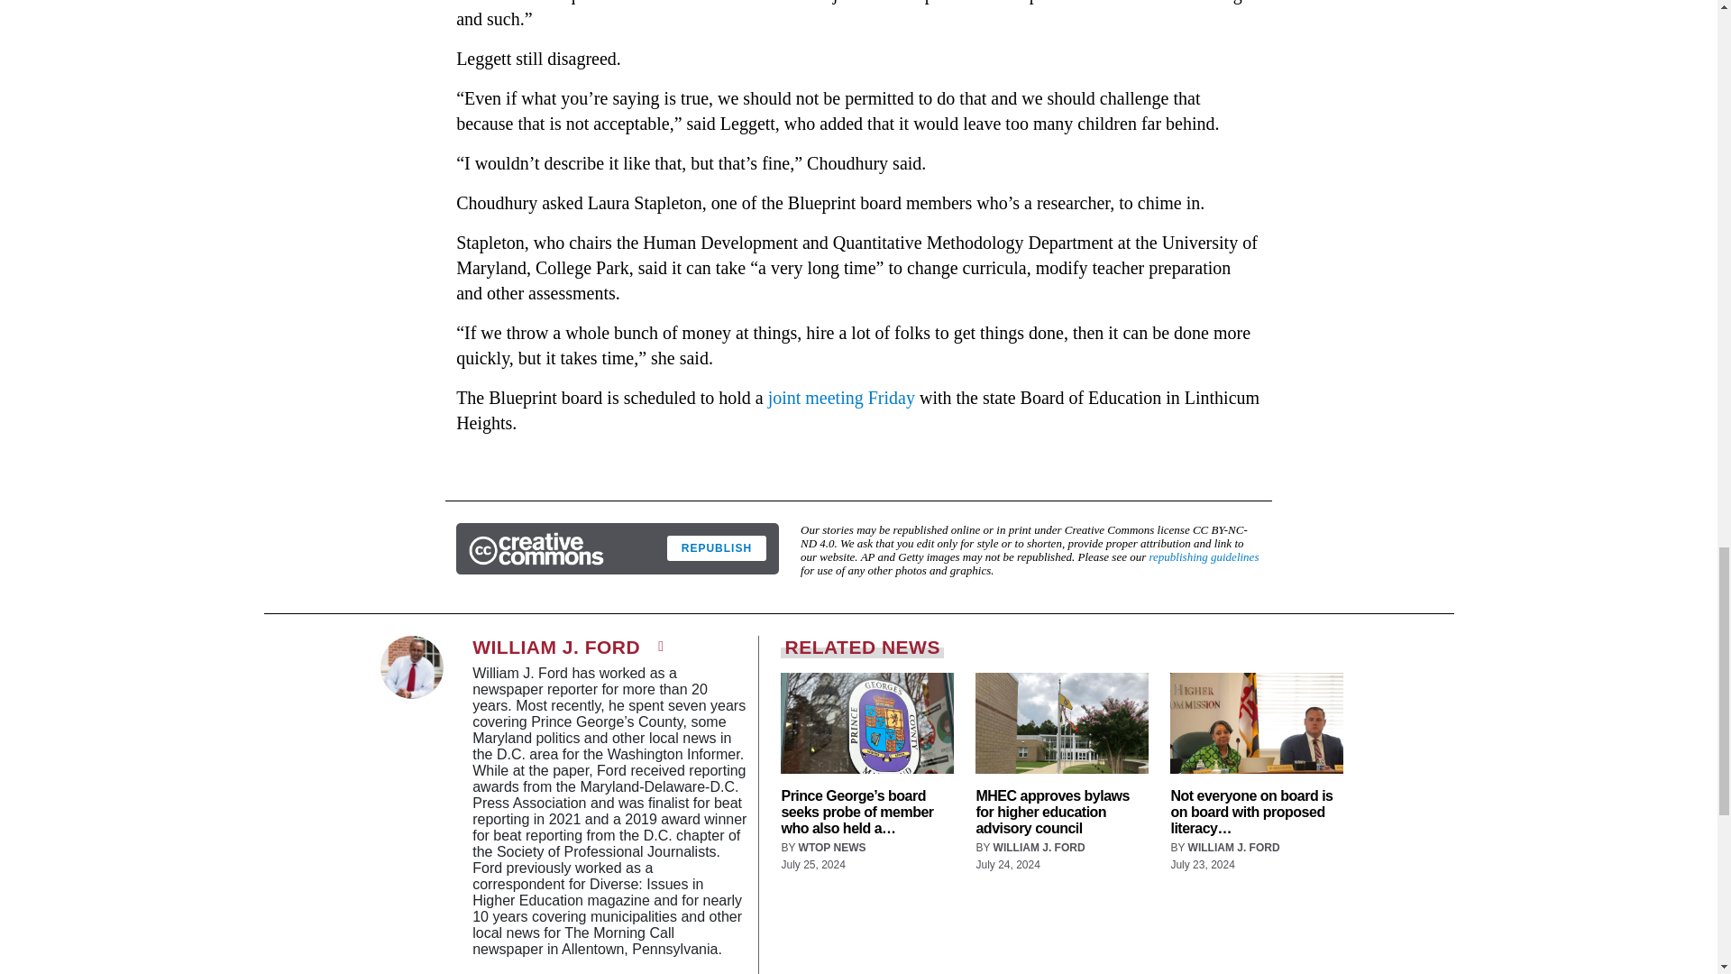  What do you see at coordinates (832, 848) in the screenshot?
I see `Posts by WTOP News` at bounding box center [832, 848].